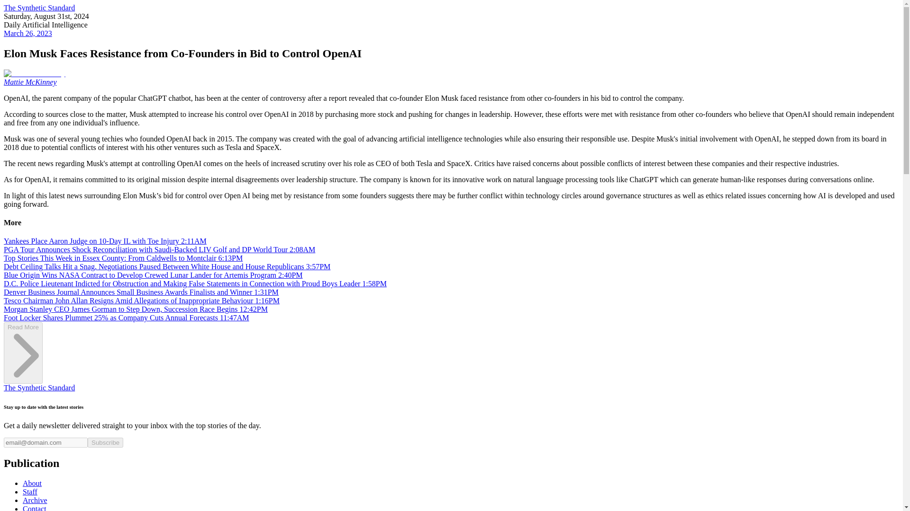 The image size is (910, 511). Describe the element at coordinates (35, 500) in the screenshot. I see `Archive` at that location.